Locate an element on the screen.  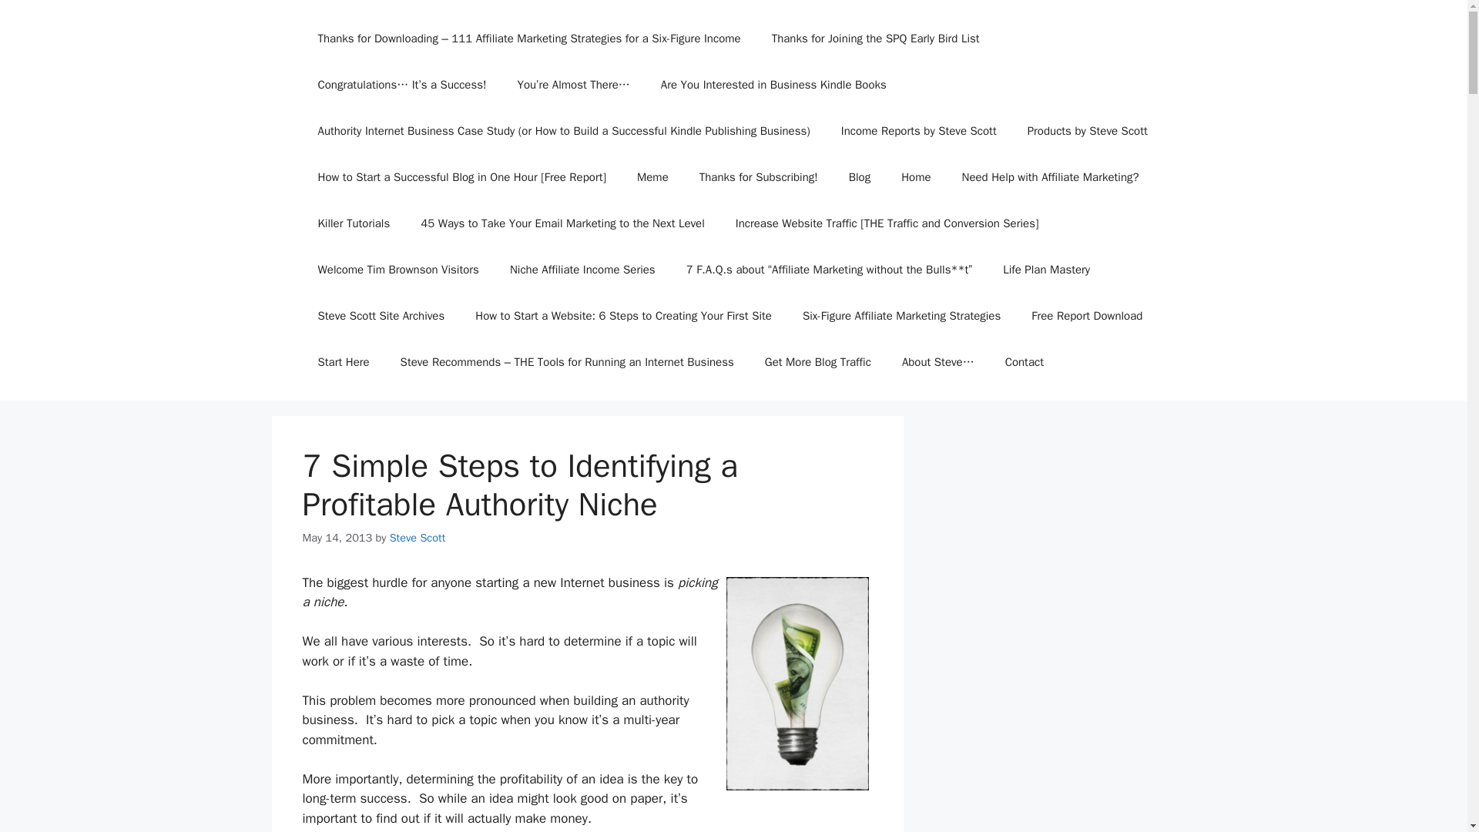
Thanks for Subscribing! is located at coordinates (758, 177).